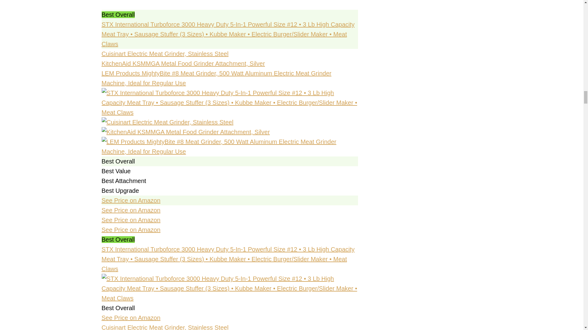 This screenshot has width=588, height=330. Describe the element at coordinates (165, 54) in the screenshot. I see `Cuisinart Electric Meat Grinder, Stainless Steel` at that location.